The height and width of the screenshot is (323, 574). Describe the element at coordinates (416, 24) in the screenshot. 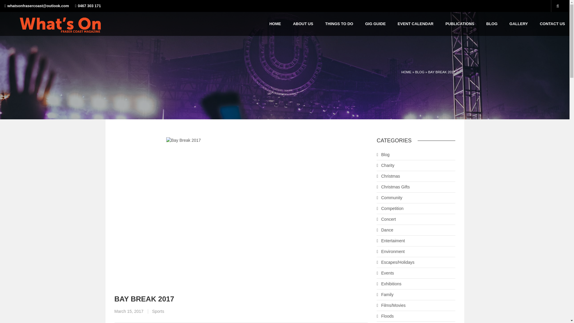

I see `EVENT CALENDAR` at that location.